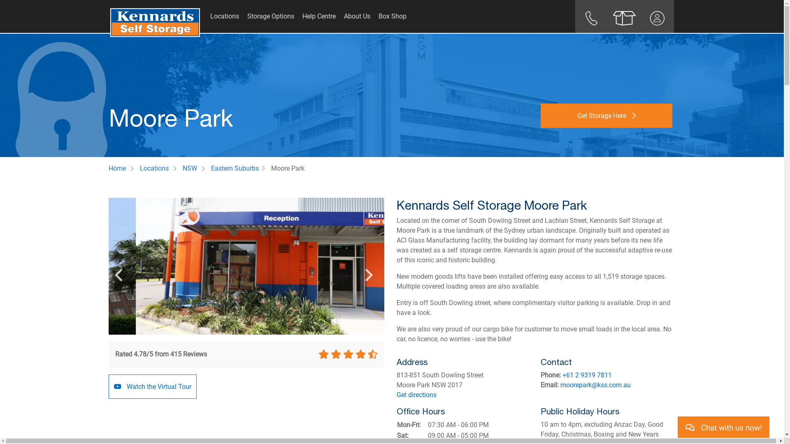 This screenshot has width=790, height=444. What do you see at coordinates (235, 169) in the screenshot?
I see `Eastern Suburbs` at bounding box center [235, 169].